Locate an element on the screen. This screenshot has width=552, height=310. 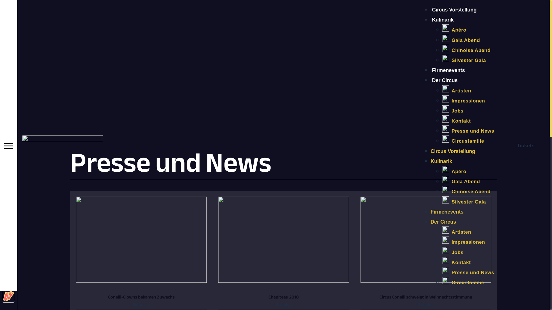
Impressionen is located at coordinates (464, 101).